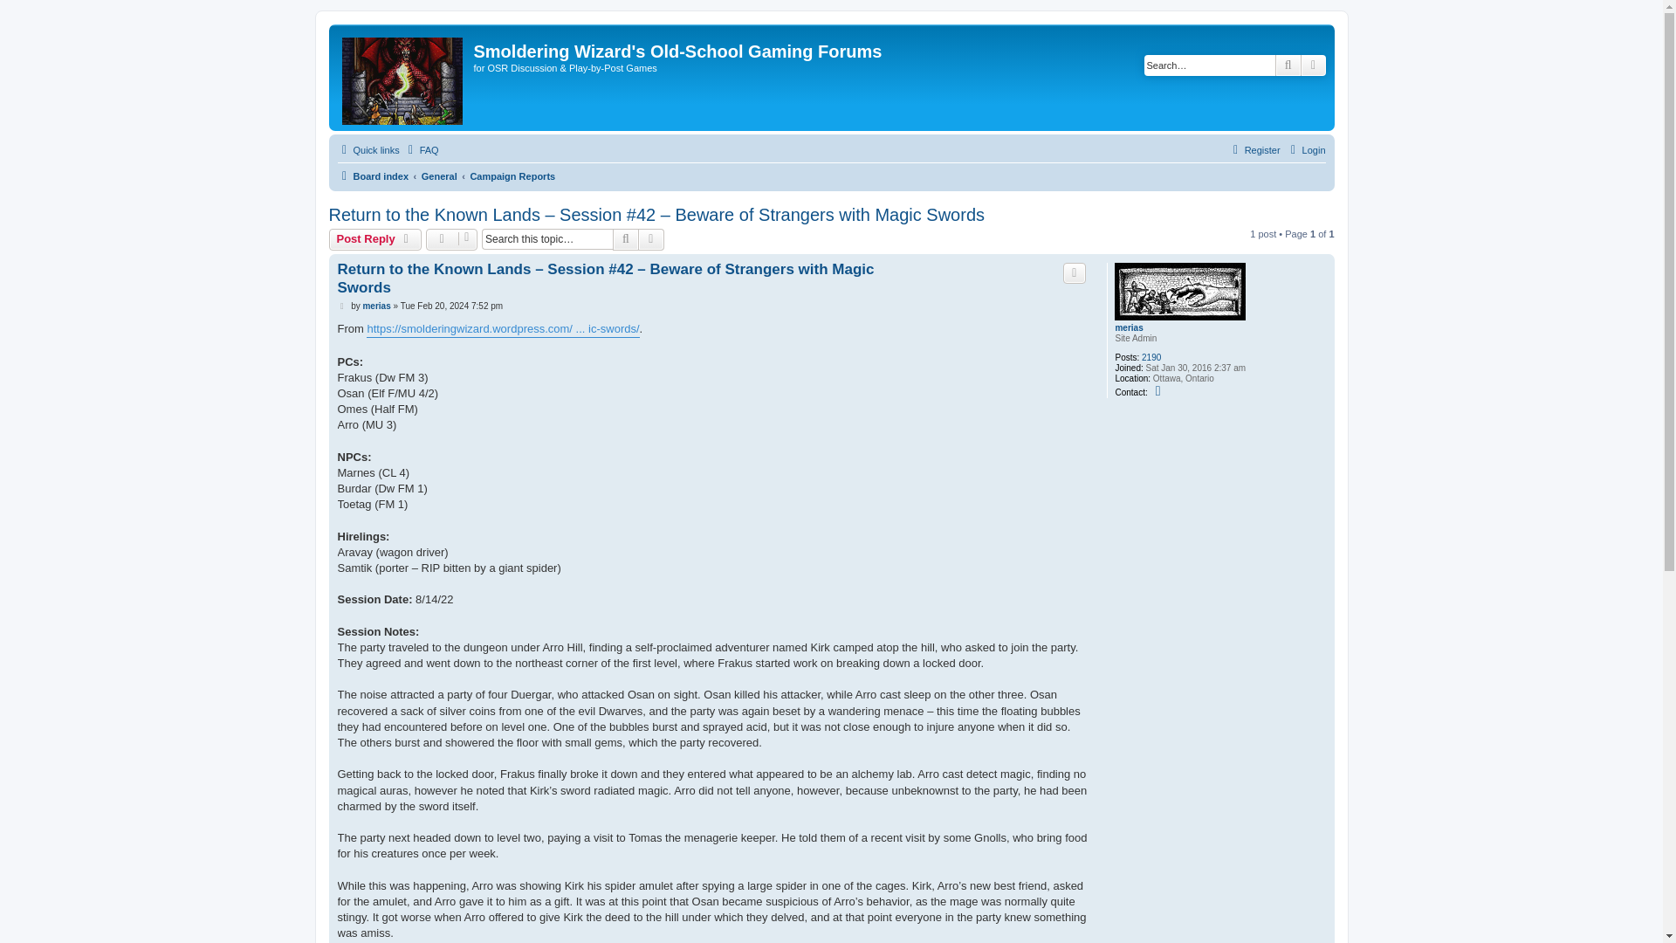 This screenshot has width=1676, height=943. Describe the element at coordinates (1306, 149) in the screenshot. I see `Login` at that location.